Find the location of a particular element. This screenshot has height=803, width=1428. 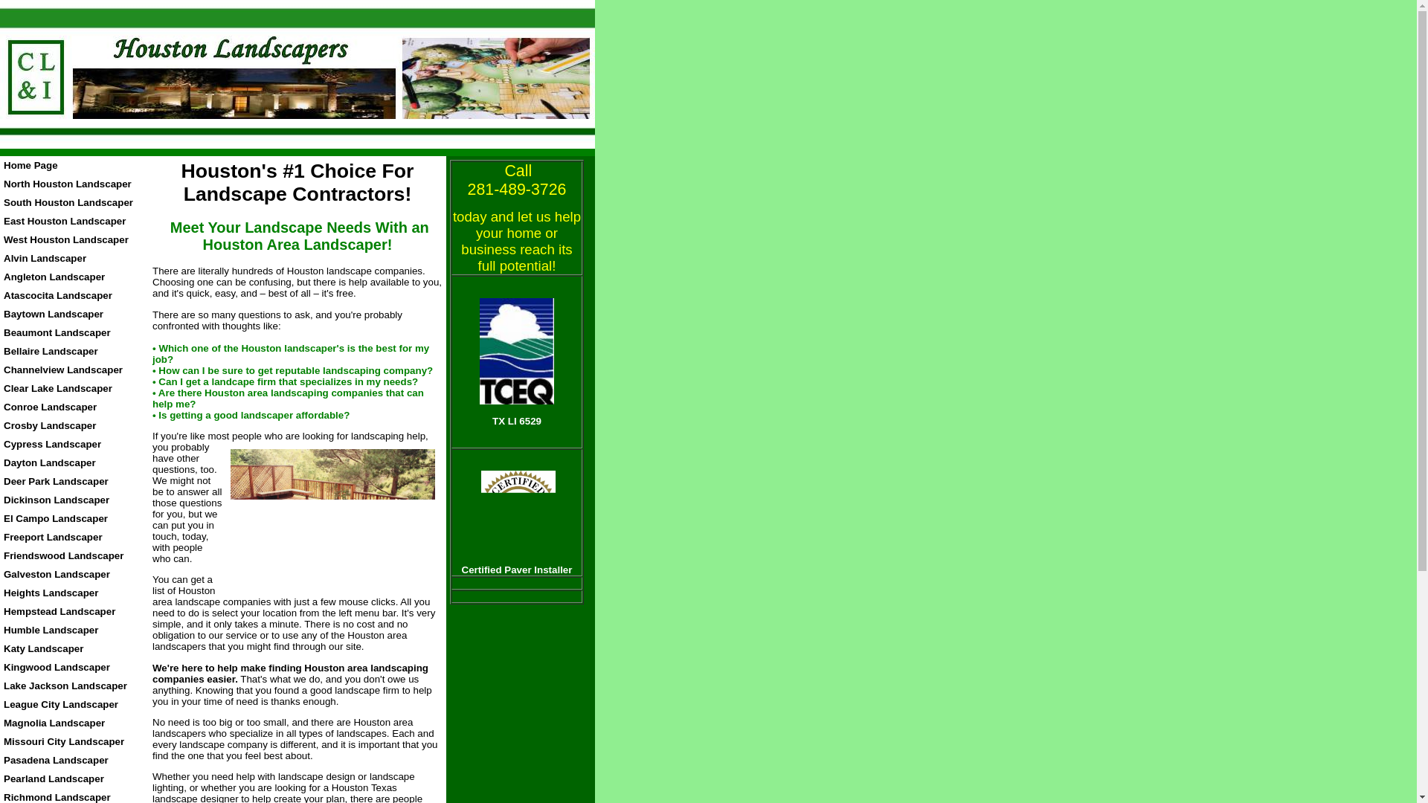

Dayton Landscaper is located at coordinates (49, 462).